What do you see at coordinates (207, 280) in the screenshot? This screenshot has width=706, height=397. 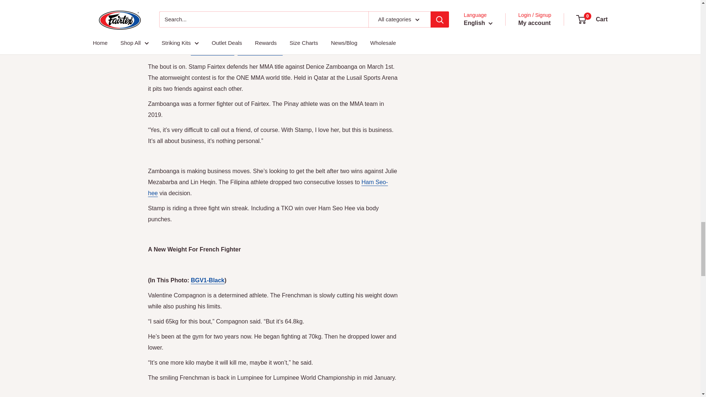 I see `BGV1-Black` at bounding box center [207, 280].